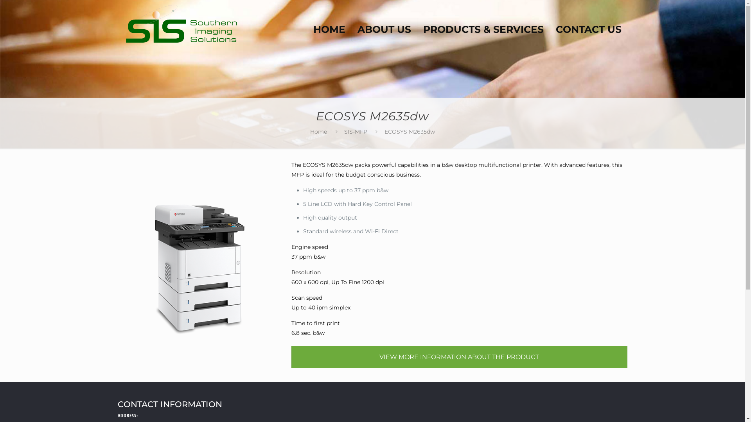 The image size is (751, 422). What do you see at coordinates (182, 23) in the screenshot?
I see `Southern Imaging Solutions` at bounding box center [182, 23].